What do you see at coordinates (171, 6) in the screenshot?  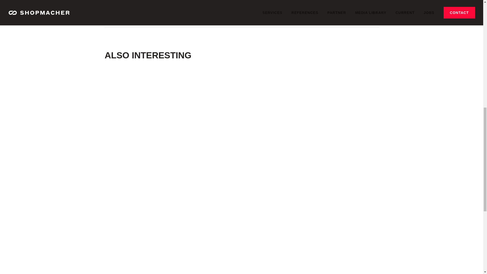 I see `Follow on Youtube` at bounding box center [171, 6].